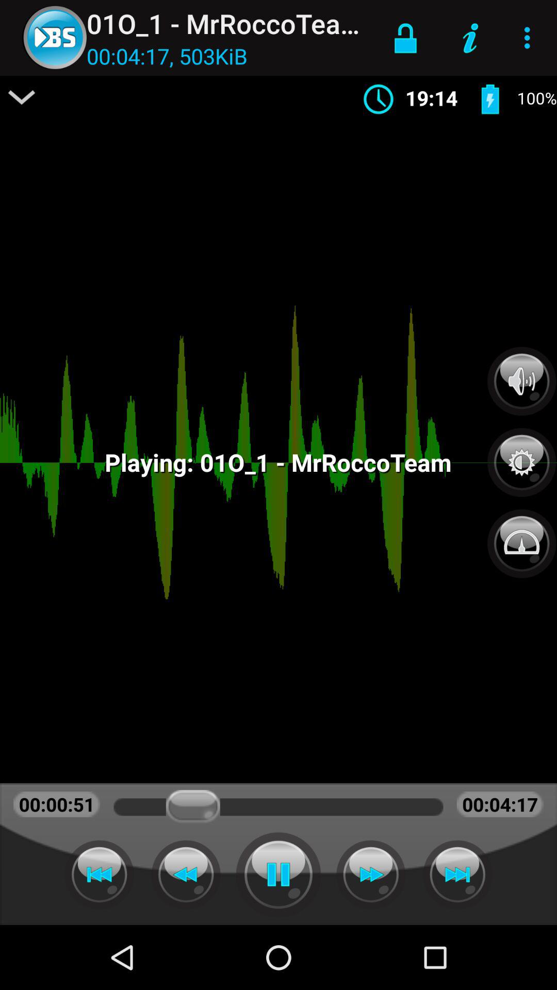 The image size is (557, 990). I want to click on start at beginning of song, so click(99, 874).